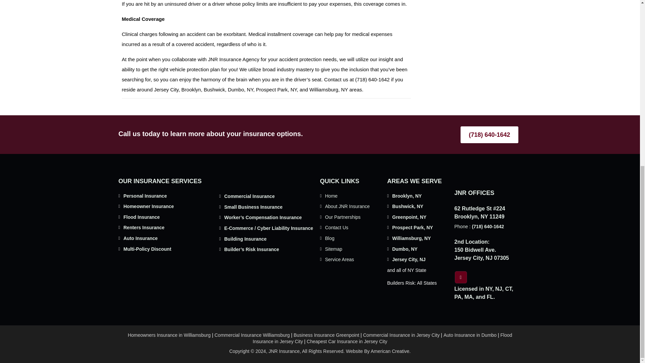  I want to click on Contact us, so click(336, 79).